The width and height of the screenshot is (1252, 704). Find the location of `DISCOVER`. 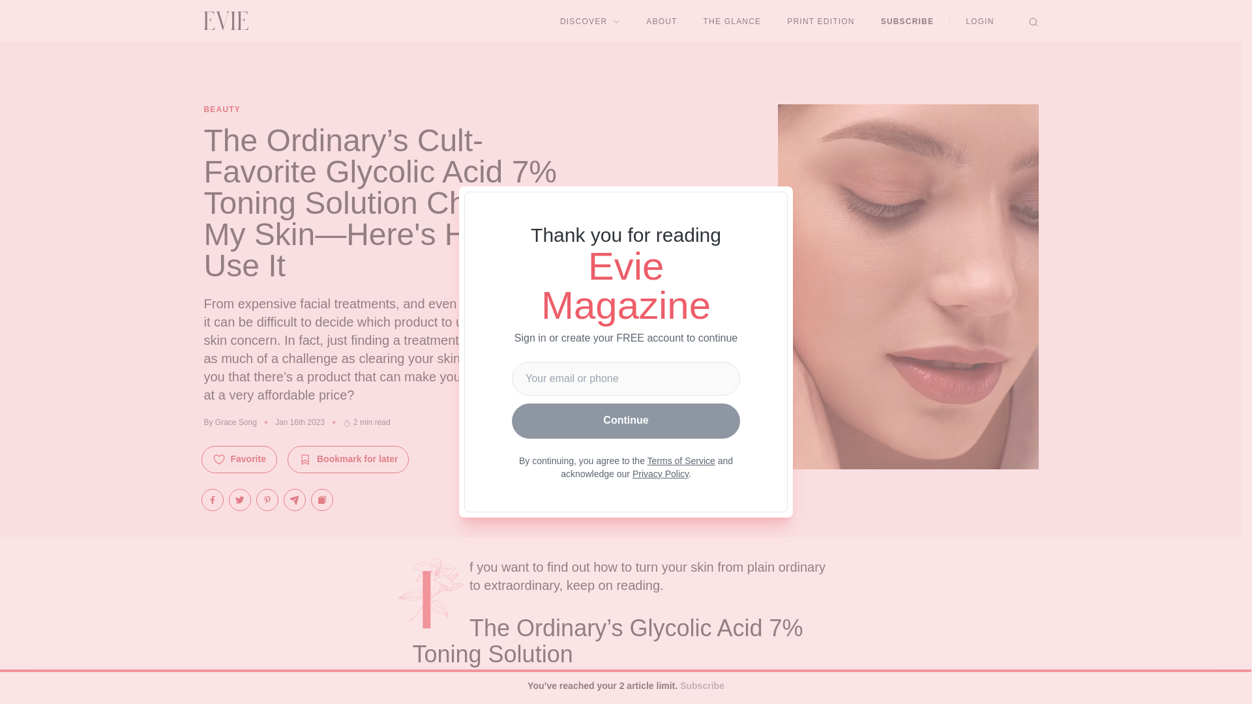

DISCOVER is located at coordinates (589, 21).